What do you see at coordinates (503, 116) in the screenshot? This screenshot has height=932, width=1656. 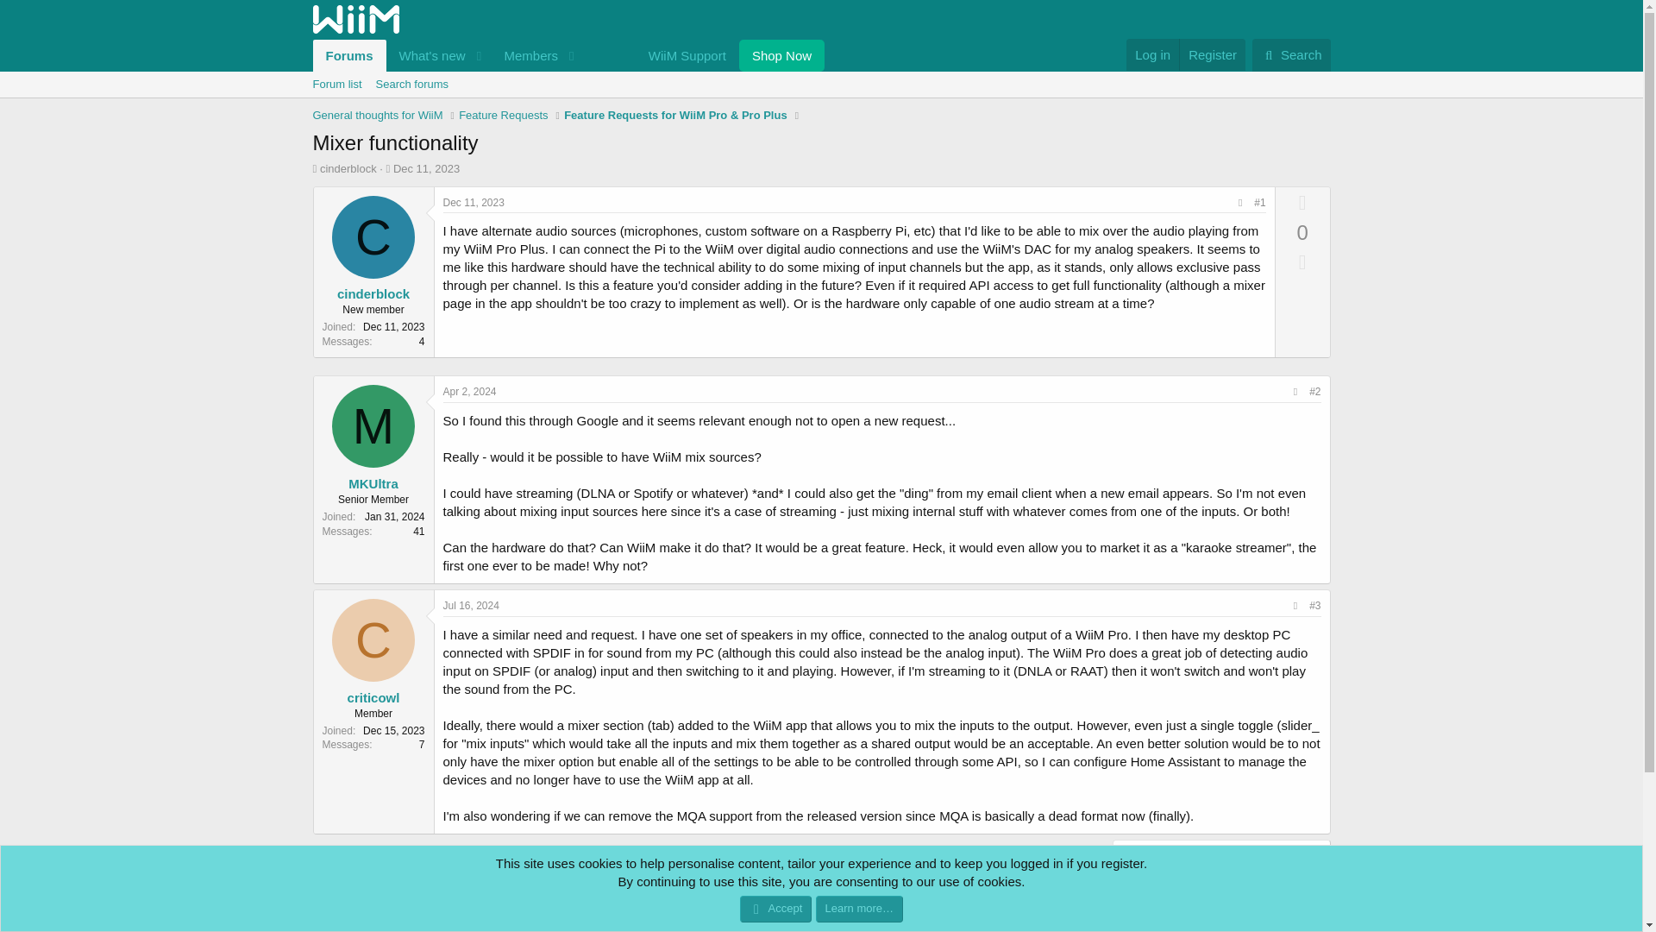 I see `Shop Now` at bounding box center [503, 116].